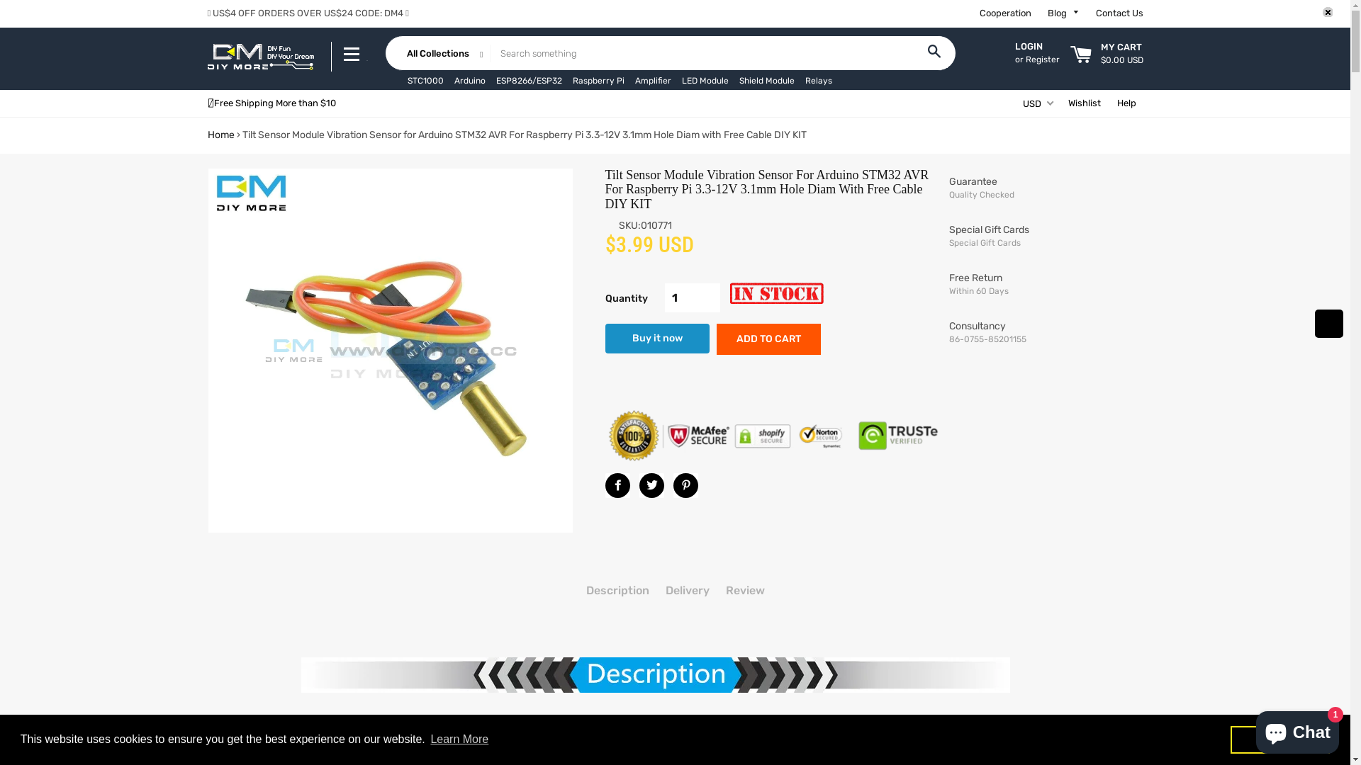 Image resolution: width=1361 pixels, height=765 pixels. Describe the element at coordinates (1120, 13) in the screenshot. I see `Contact Us` at that location.